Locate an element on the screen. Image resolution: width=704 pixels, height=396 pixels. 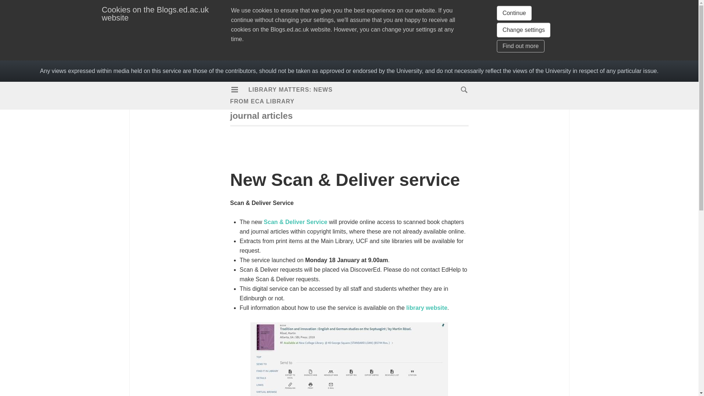
Search is located at coordinates (21, 9).